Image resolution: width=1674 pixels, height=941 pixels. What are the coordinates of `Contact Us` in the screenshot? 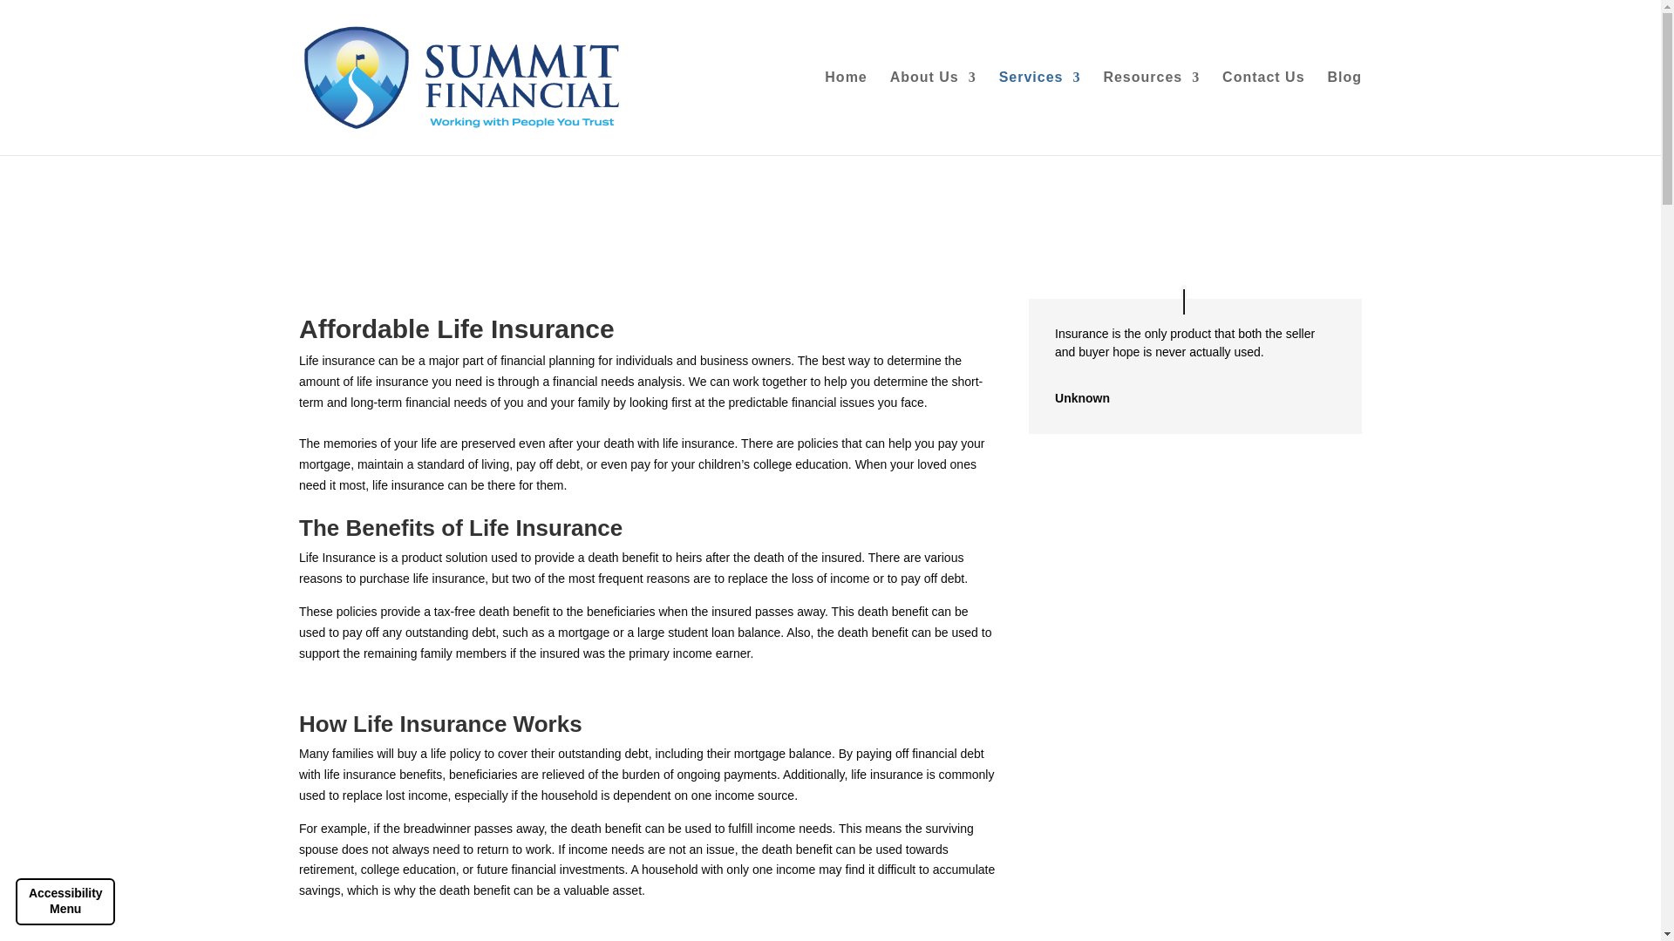 It's located at (1262, 113).